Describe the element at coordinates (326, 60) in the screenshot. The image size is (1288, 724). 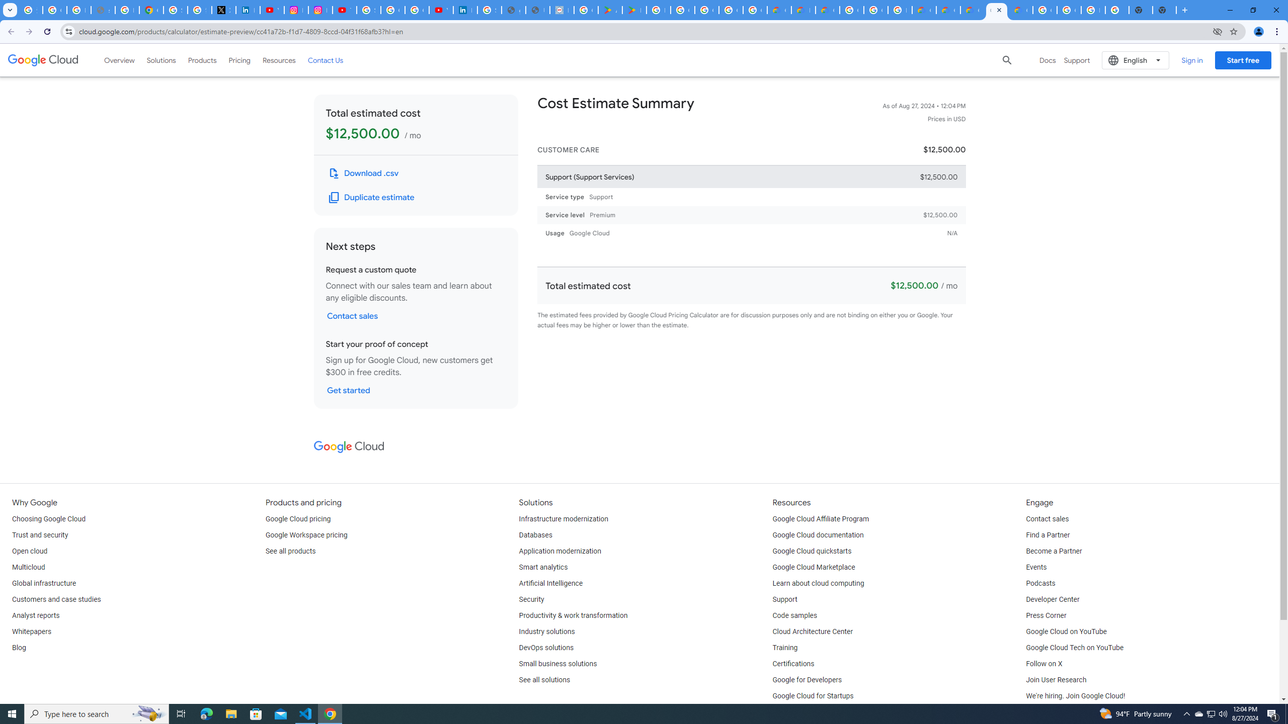
I see `Contact Us` at that location.